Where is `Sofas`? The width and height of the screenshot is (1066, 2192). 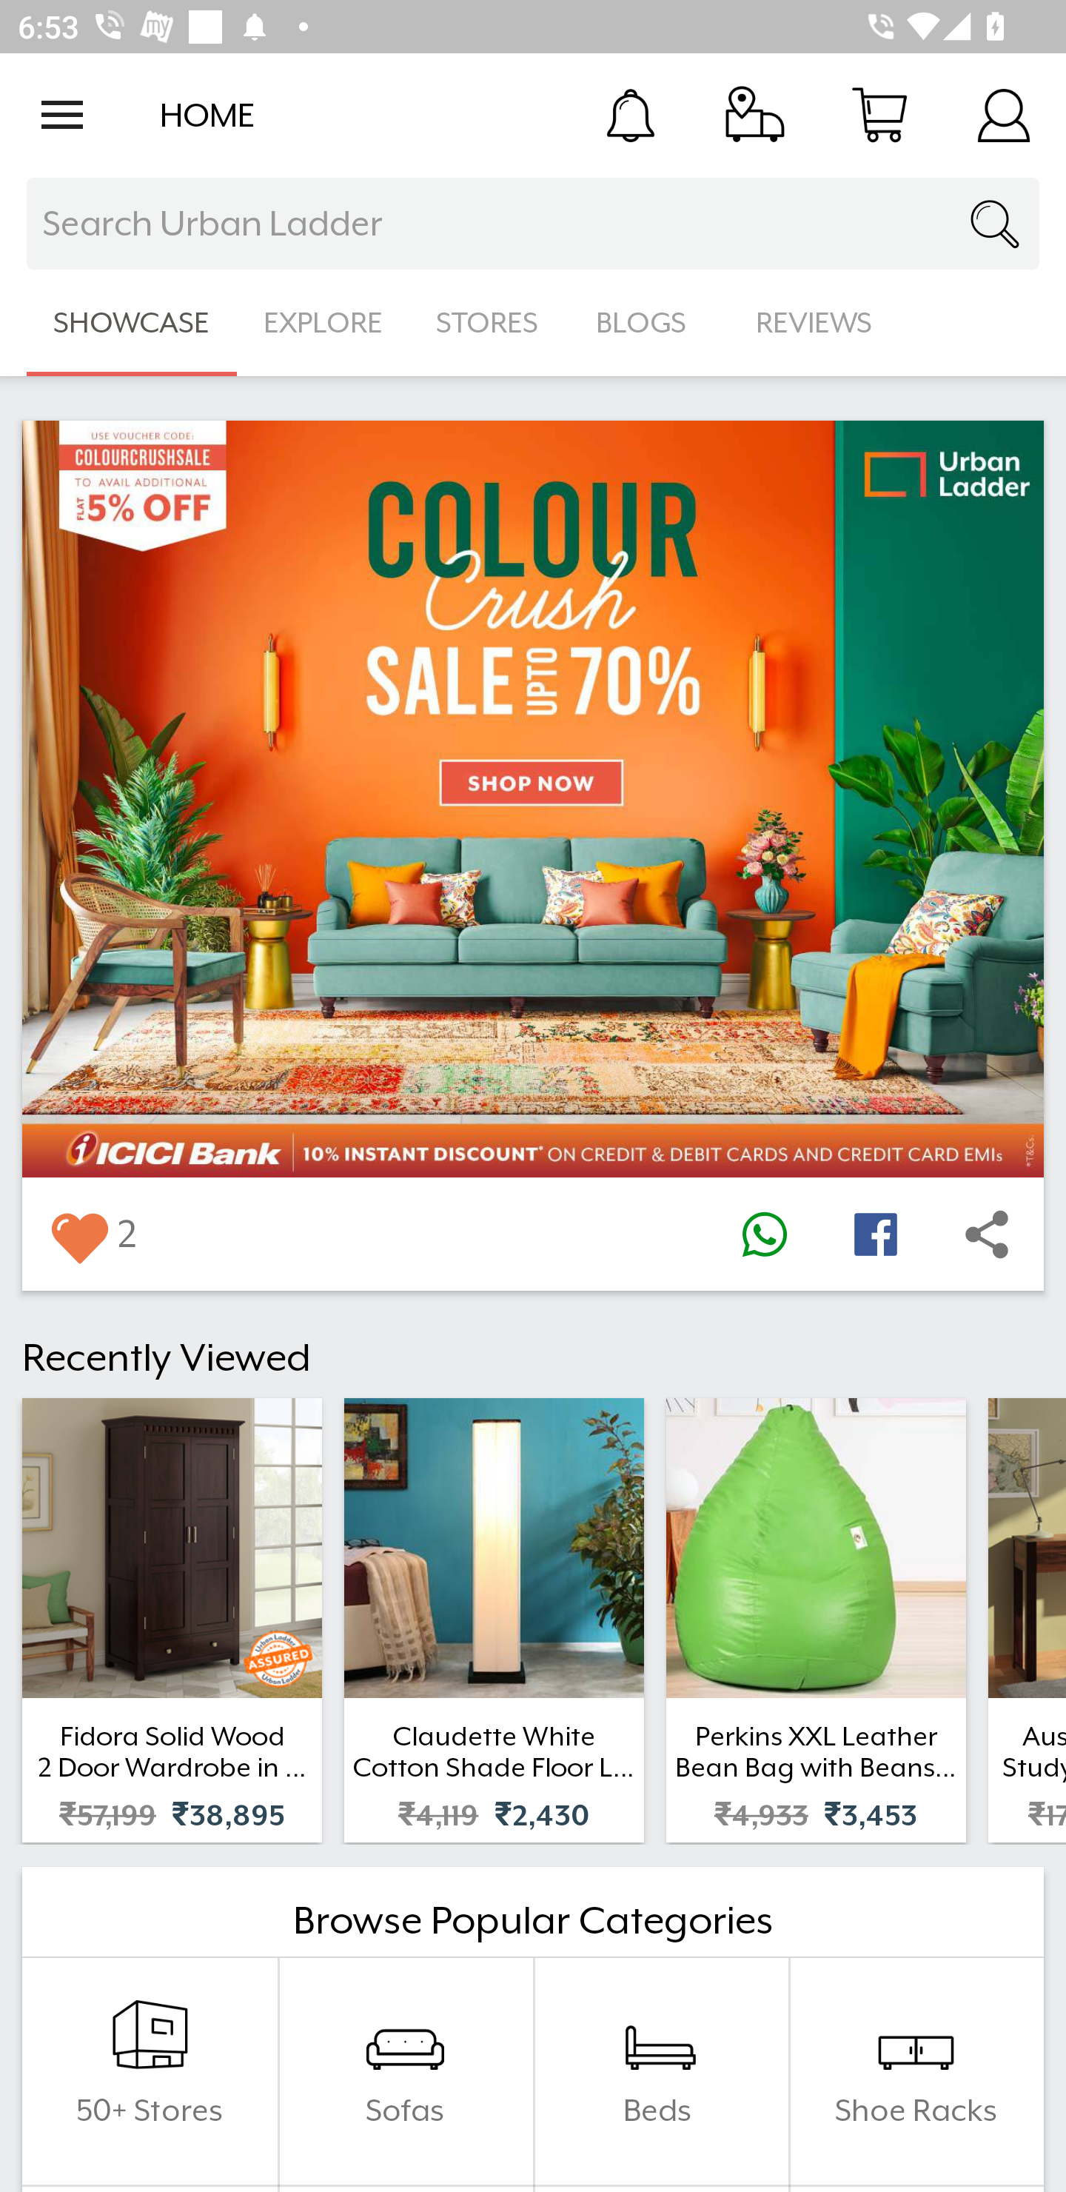 Sofas is located at coordinates (405, 2071).